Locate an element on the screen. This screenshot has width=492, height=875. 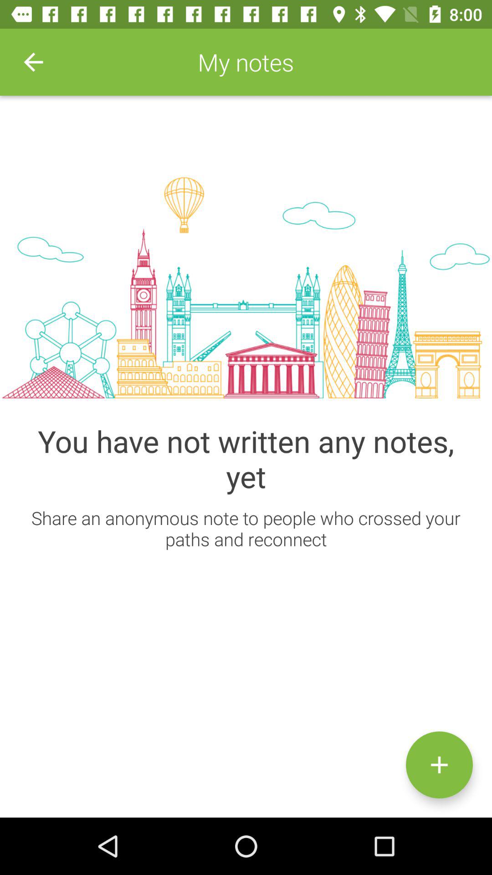
turn on the icon at the bottom right corner is located at coordinates (439, 765).